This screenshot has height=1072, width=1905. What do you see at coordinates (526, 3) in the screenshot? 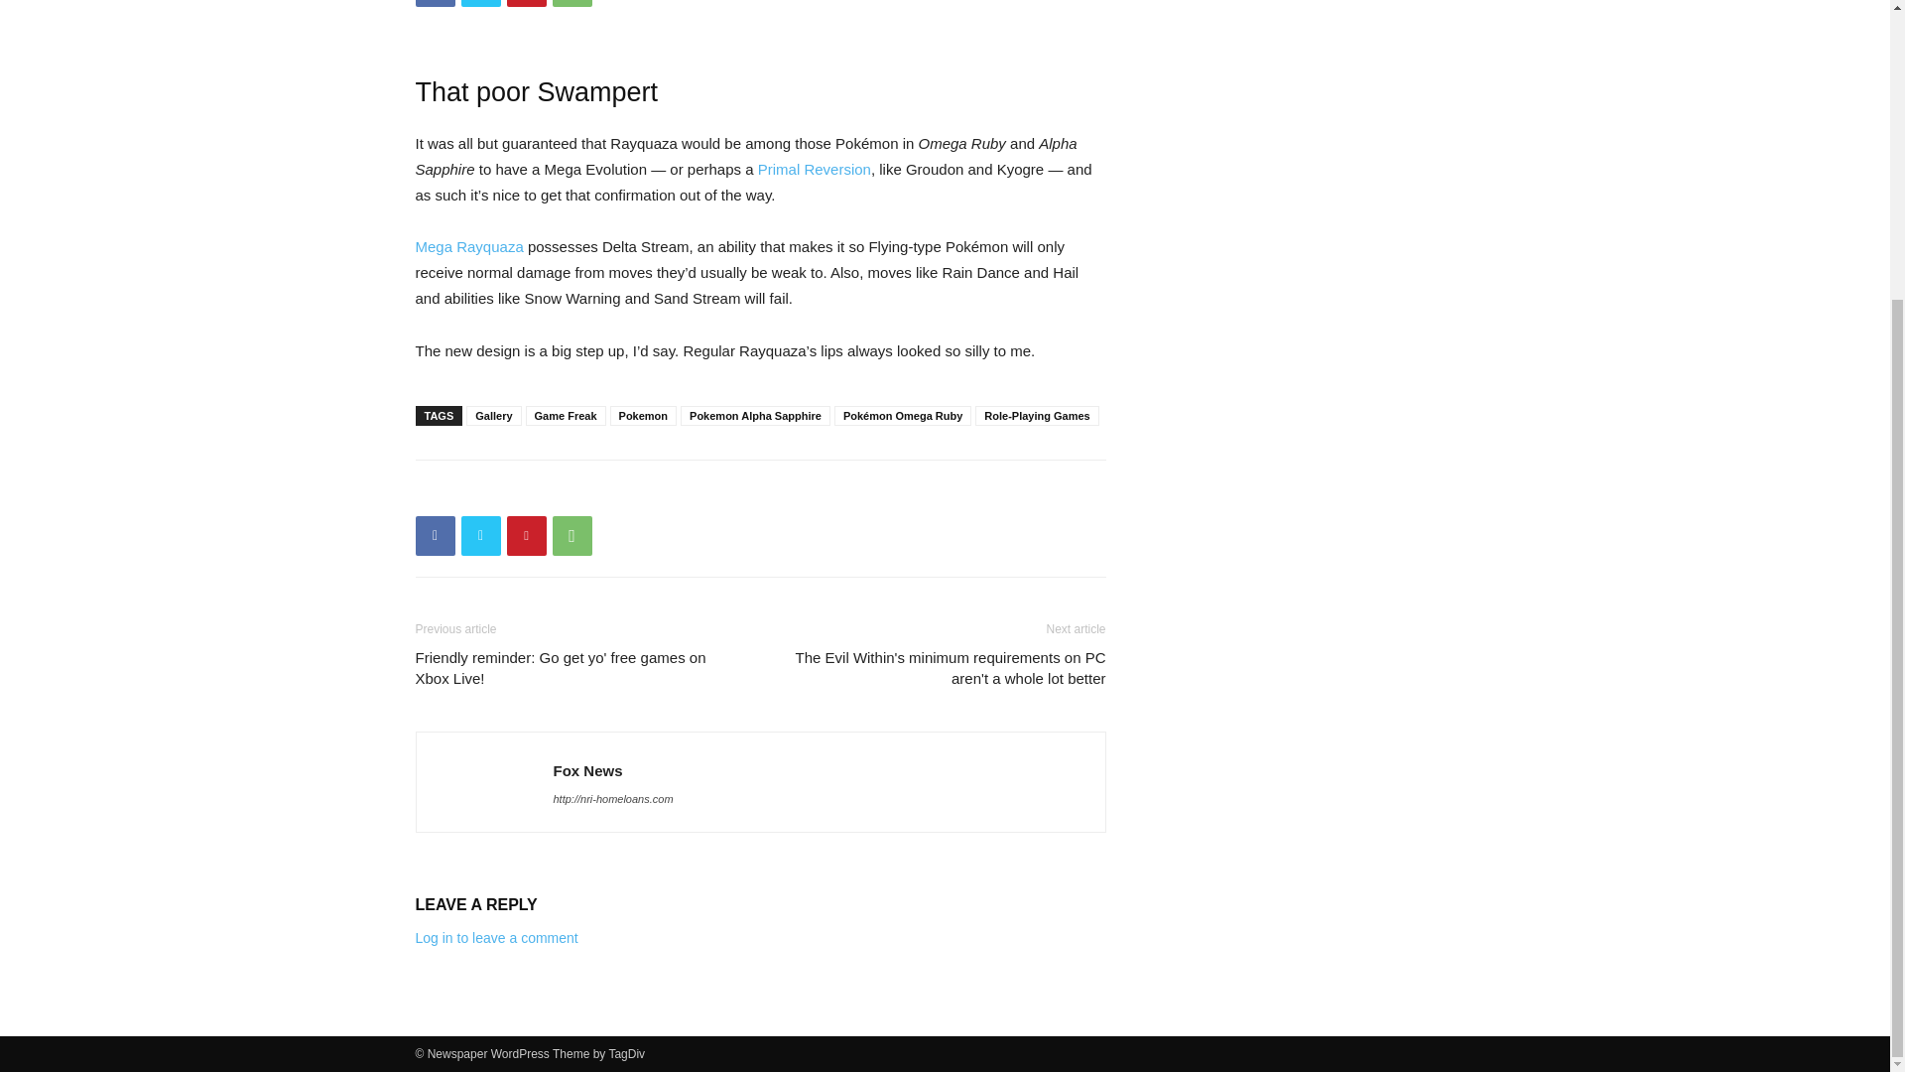
I see `Pinterest` at bounding box center [526, 3].